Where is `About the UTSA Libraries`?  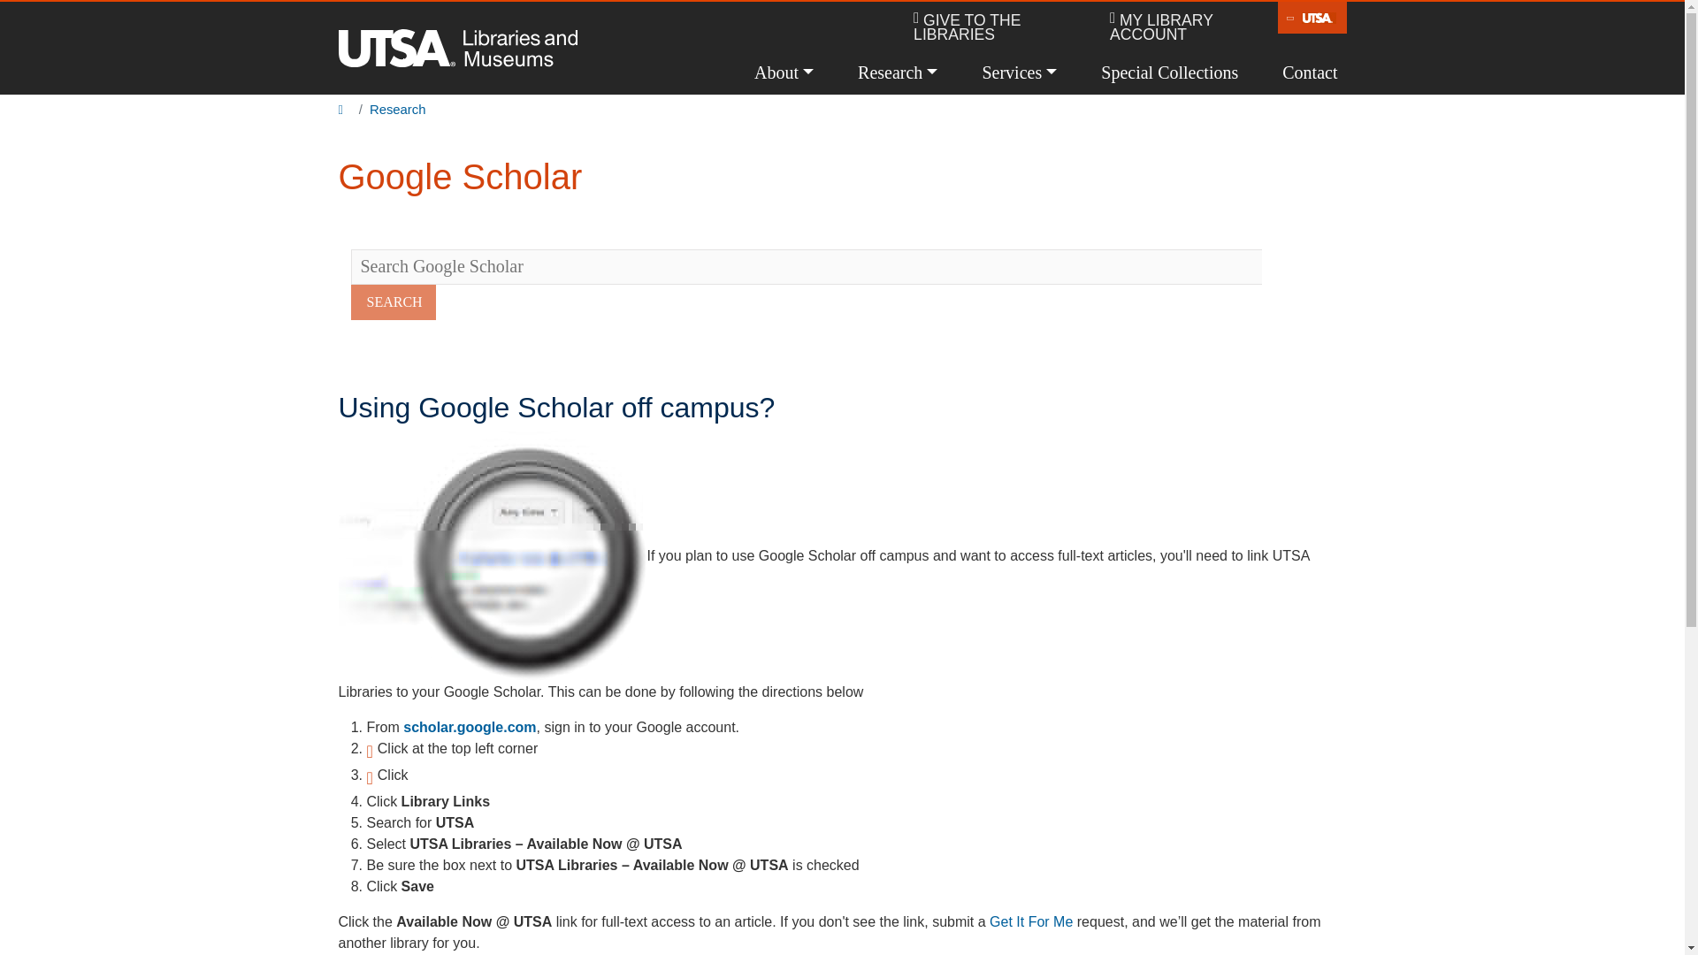
About the UTSA Libraries is located at coordinates (784, 73).